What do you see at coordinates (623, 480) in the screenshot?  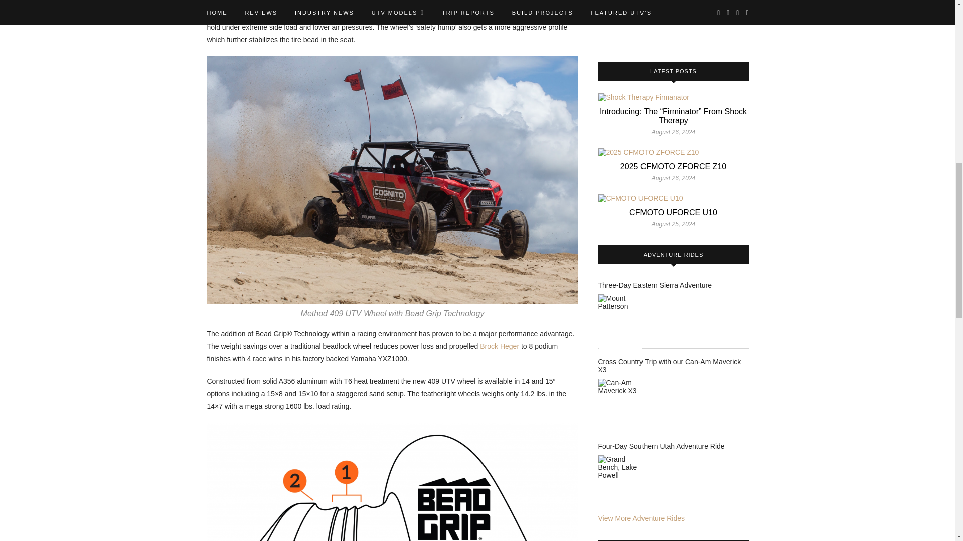 I see `Four-Day Southern Utah Adventure Ride` at bounding box center [623, 480].